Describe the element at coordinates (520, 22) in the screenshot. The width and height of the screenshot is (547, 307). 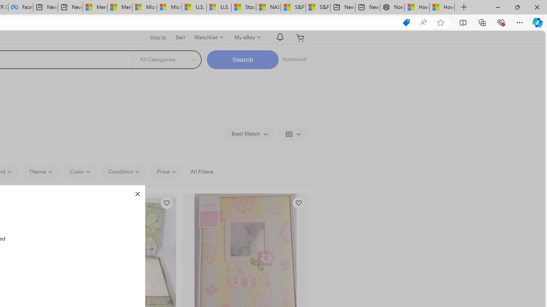
I see `Settings and more (Alt+F)` at that location.